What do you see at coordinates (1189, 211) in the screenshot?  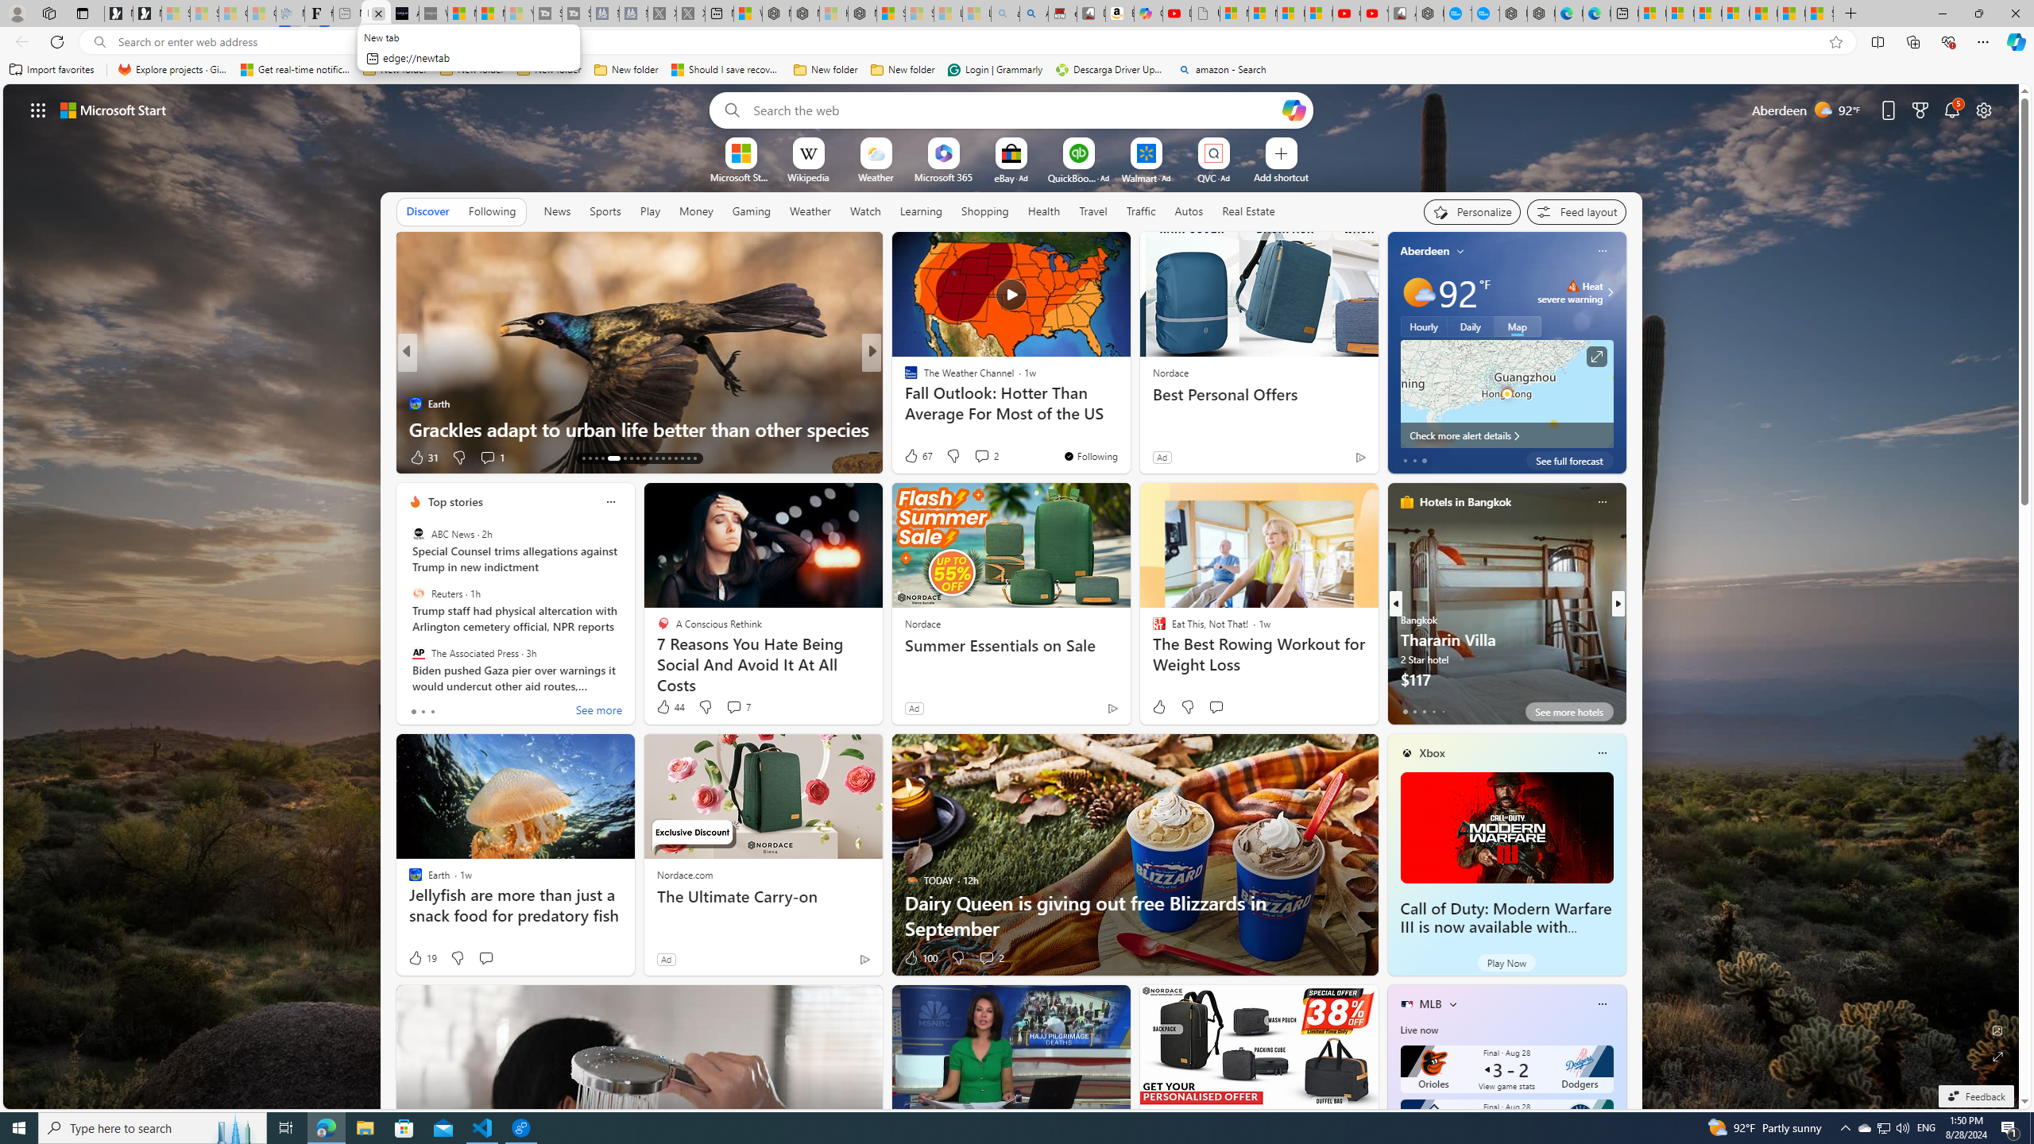 I see `Autos` at bounding box center [1189, 211].